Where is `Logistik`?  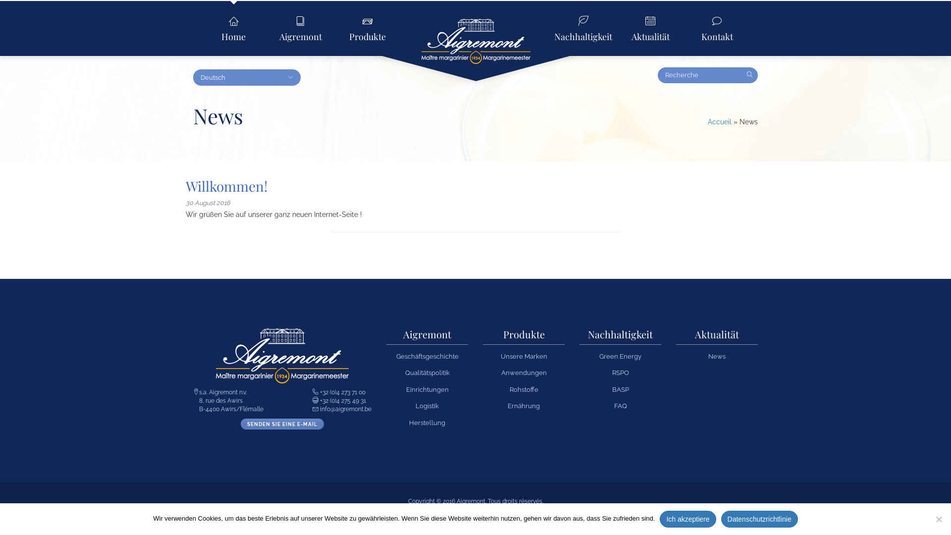
Logistik is located at coordinates (427, 406).